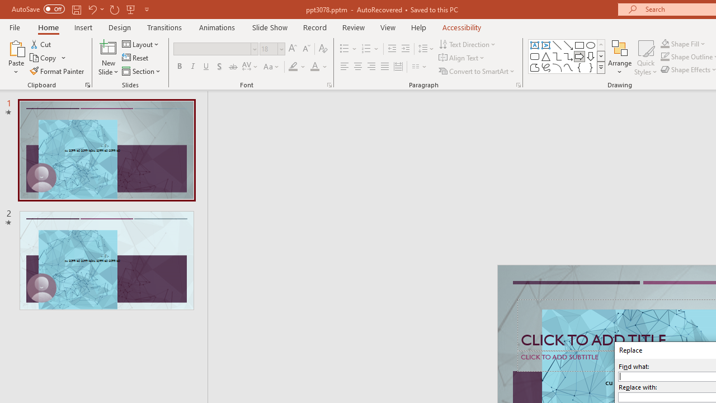 Image resolution: width=716 pixels, height=403 pixels. I want to click on Decrease Font Size, so click(306, 49).